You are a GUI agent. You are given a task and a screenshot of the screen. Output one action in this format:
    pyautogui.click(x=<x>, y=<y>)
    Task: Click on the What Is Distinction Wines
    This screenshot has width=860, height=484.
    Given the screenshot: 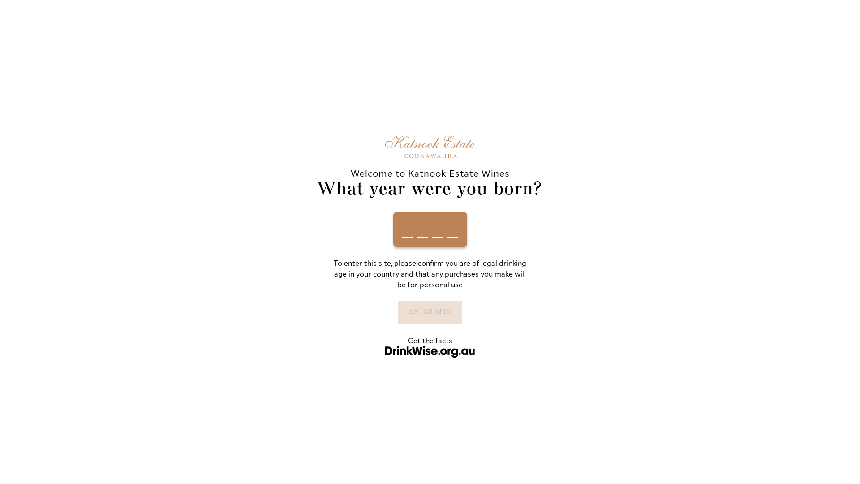 What is the action you would take?
    pyautogui.click(x=301, y=381)
    